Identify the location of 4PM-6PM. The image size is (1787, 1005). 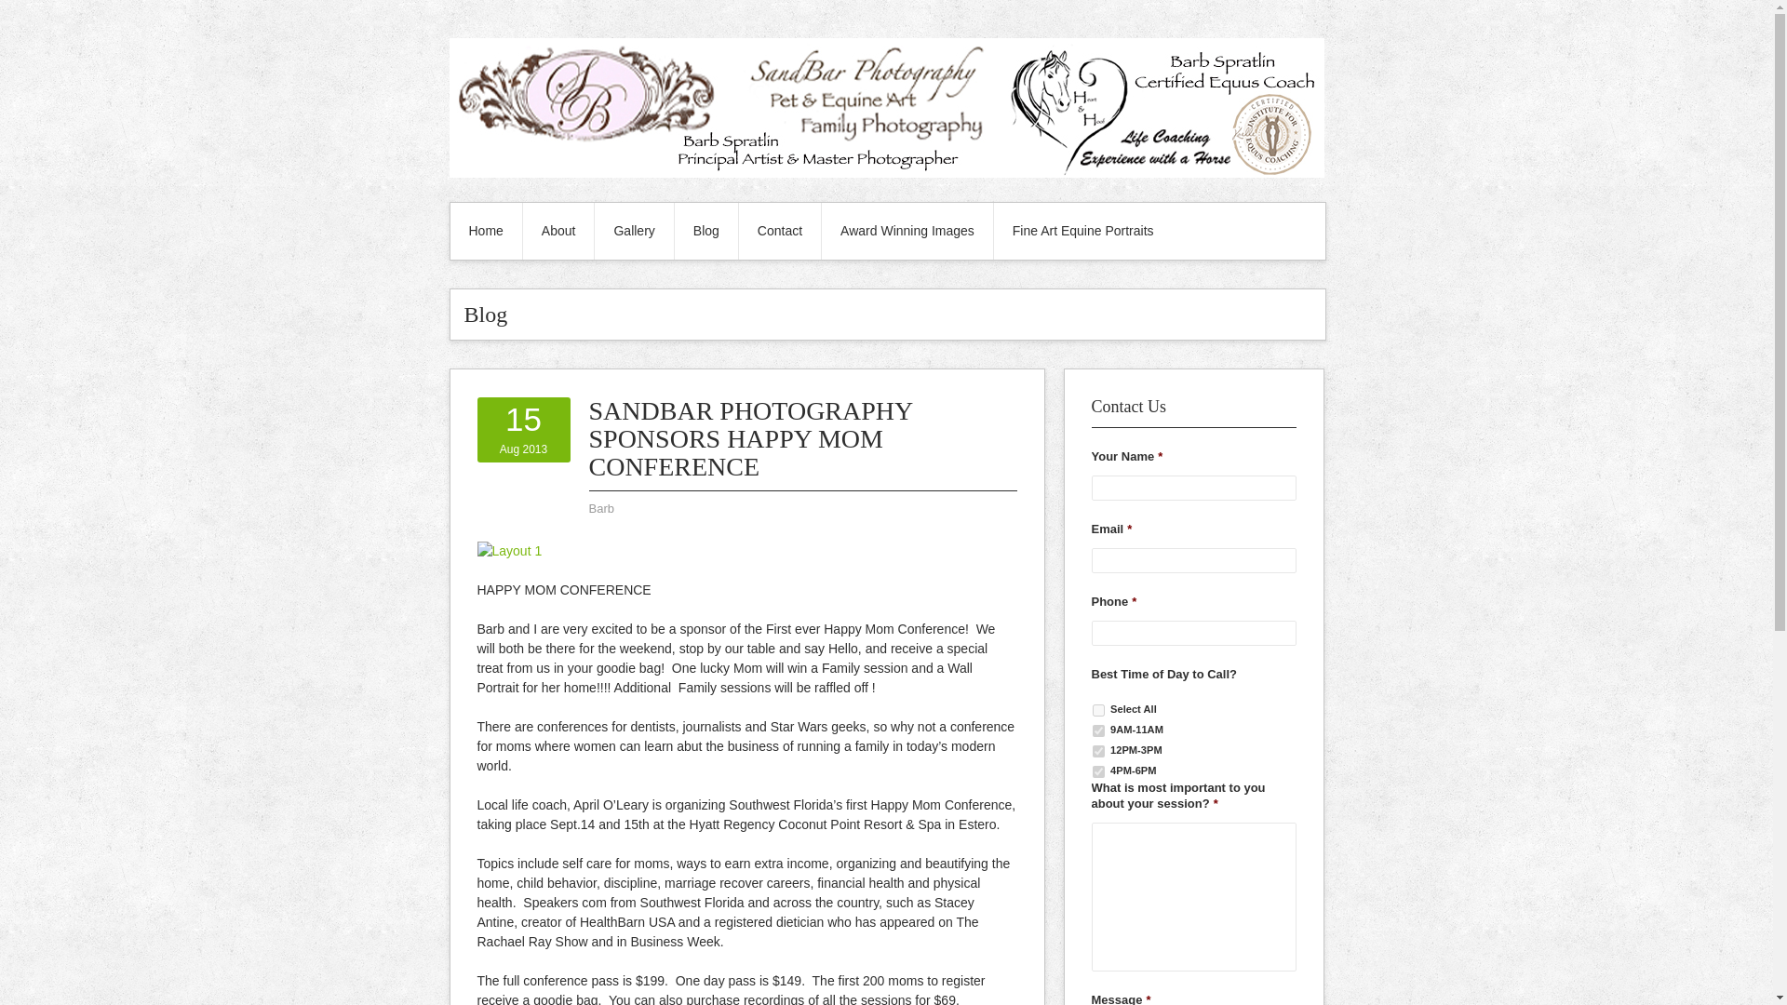
(1098, 770).